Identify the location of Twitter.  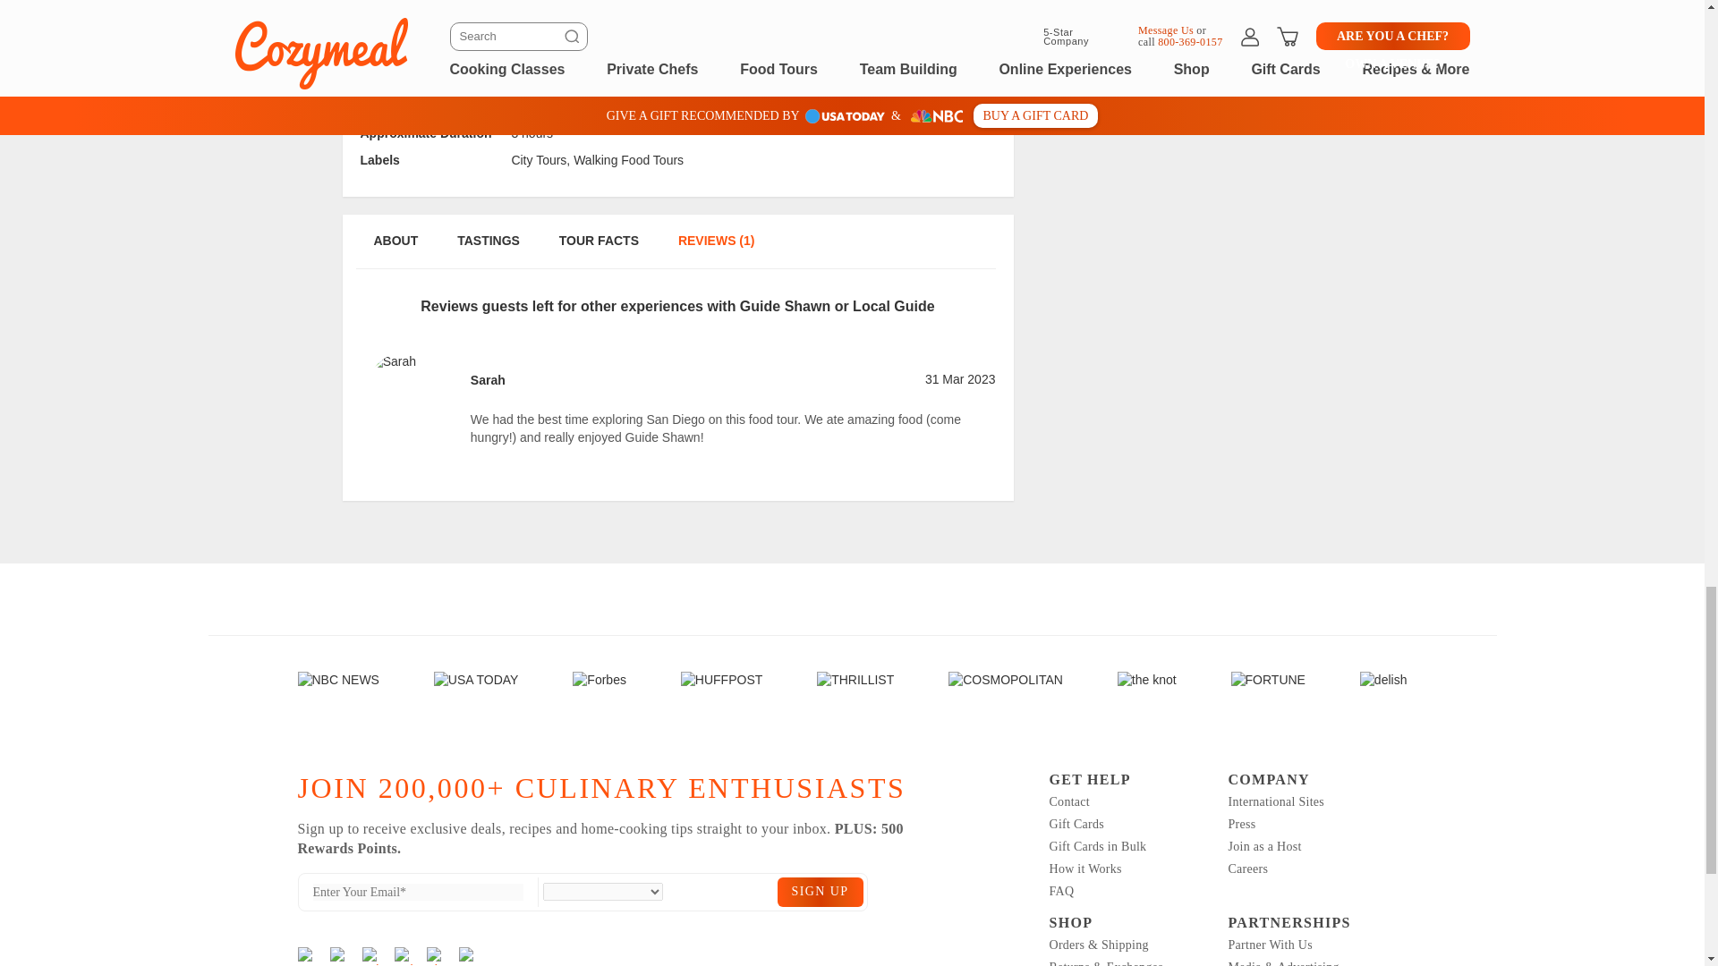
(403, 955).